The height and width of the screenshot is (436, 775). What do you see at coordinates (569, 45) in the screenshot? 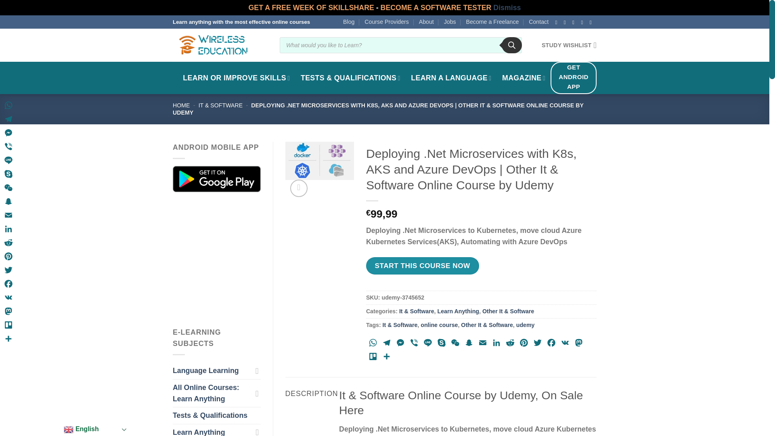
I see `STUDY WISHLIST` at bounding box center [569, 45].